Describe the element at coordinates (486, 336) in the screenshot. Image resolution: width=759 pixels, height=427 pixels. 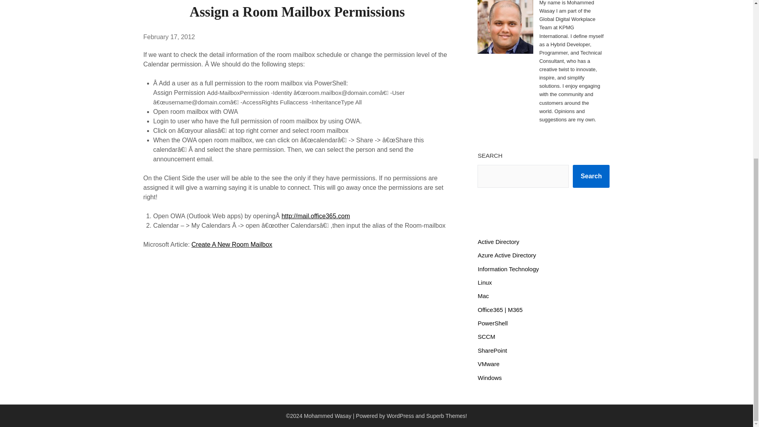
I see `SCCM` at that location.